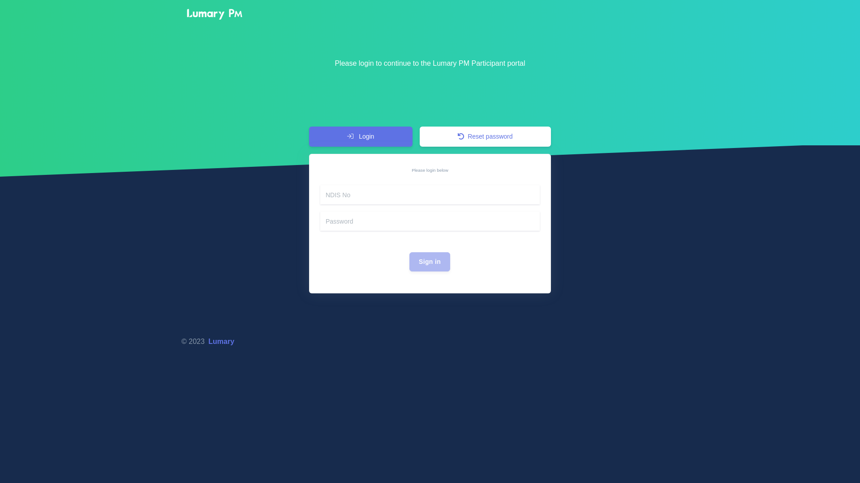 The image size is (860, 483). Describe the element at coordinates (361, 137) in the screenshot. I see `  Login` at that location.